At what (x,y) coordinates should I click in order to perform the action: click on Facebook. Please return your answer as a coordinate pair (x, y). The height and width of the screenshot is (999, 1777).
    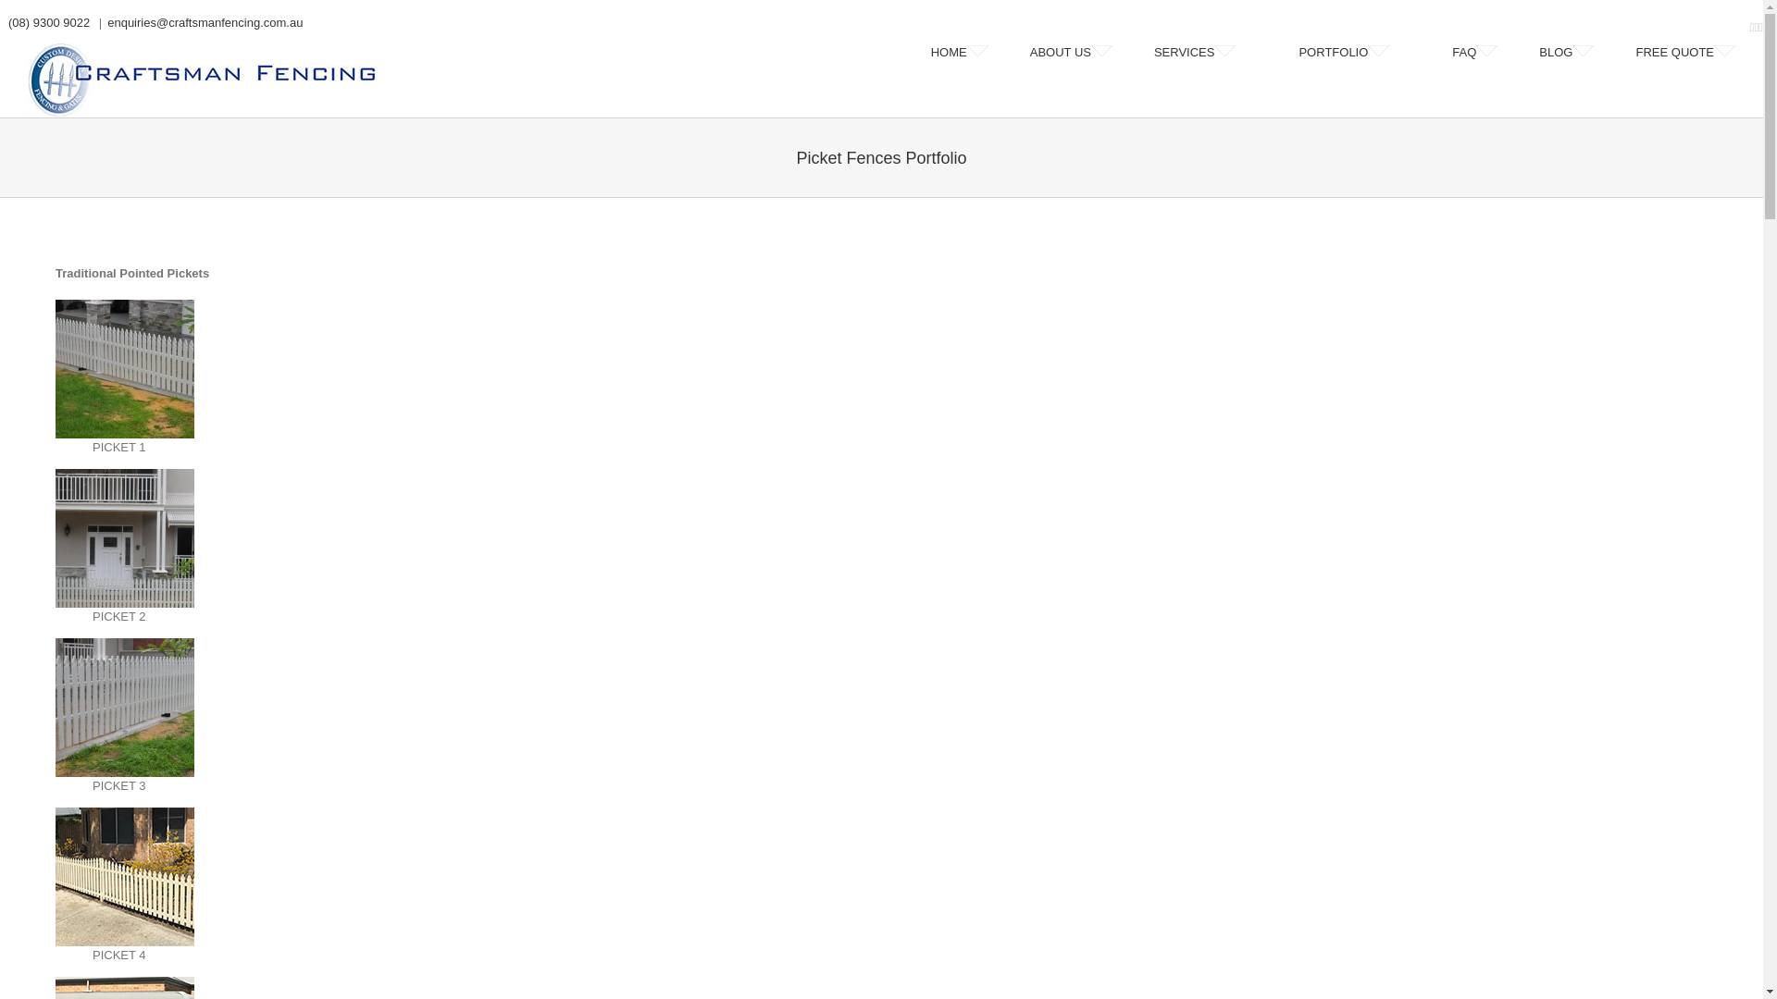
    Looking at the image, I should click on (1753, 28).